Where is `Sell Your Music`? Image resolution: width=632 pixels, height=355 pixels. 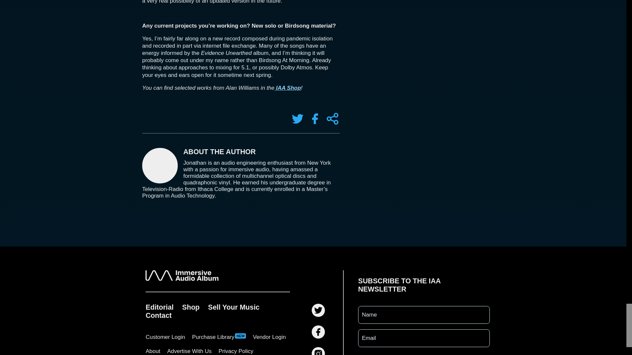 Sell Your Music is located at coordinates (234, 307).